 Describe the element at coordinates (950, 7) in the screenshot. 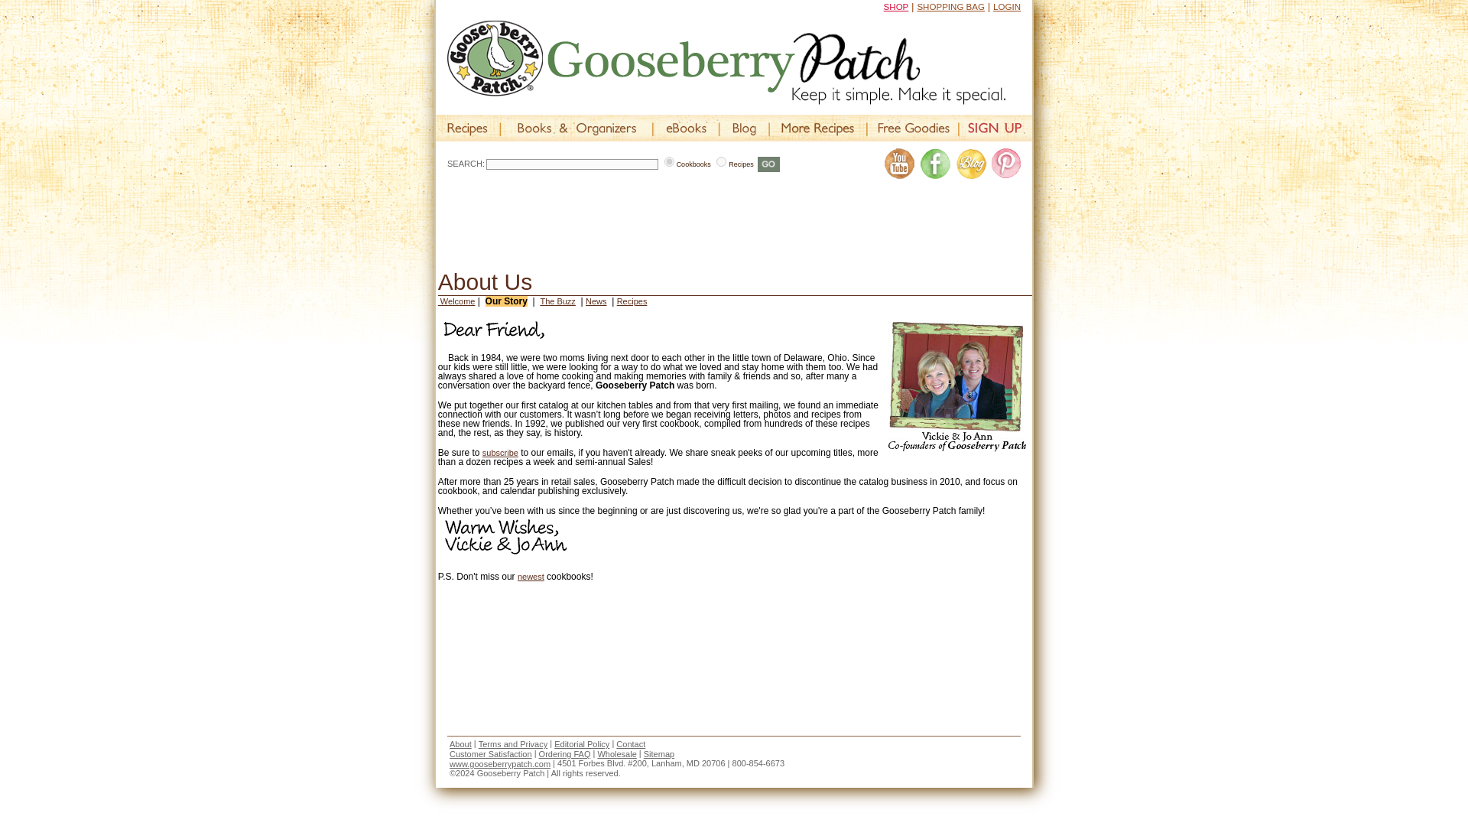

I see `SHOPPING BAG` at that location.